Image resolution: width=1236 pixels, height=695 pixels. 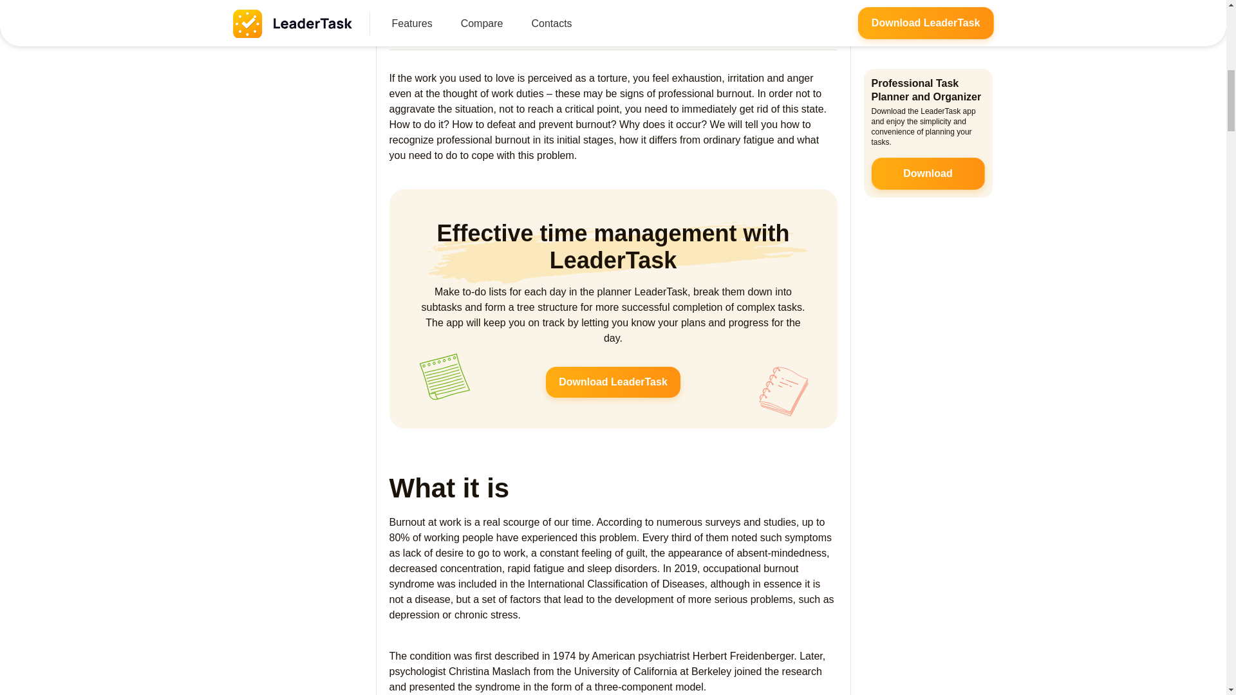 What do you see at coordinates (613, 382) in the screenshot?
I see `Download LeaderTask` at bounding box center [613, 382].